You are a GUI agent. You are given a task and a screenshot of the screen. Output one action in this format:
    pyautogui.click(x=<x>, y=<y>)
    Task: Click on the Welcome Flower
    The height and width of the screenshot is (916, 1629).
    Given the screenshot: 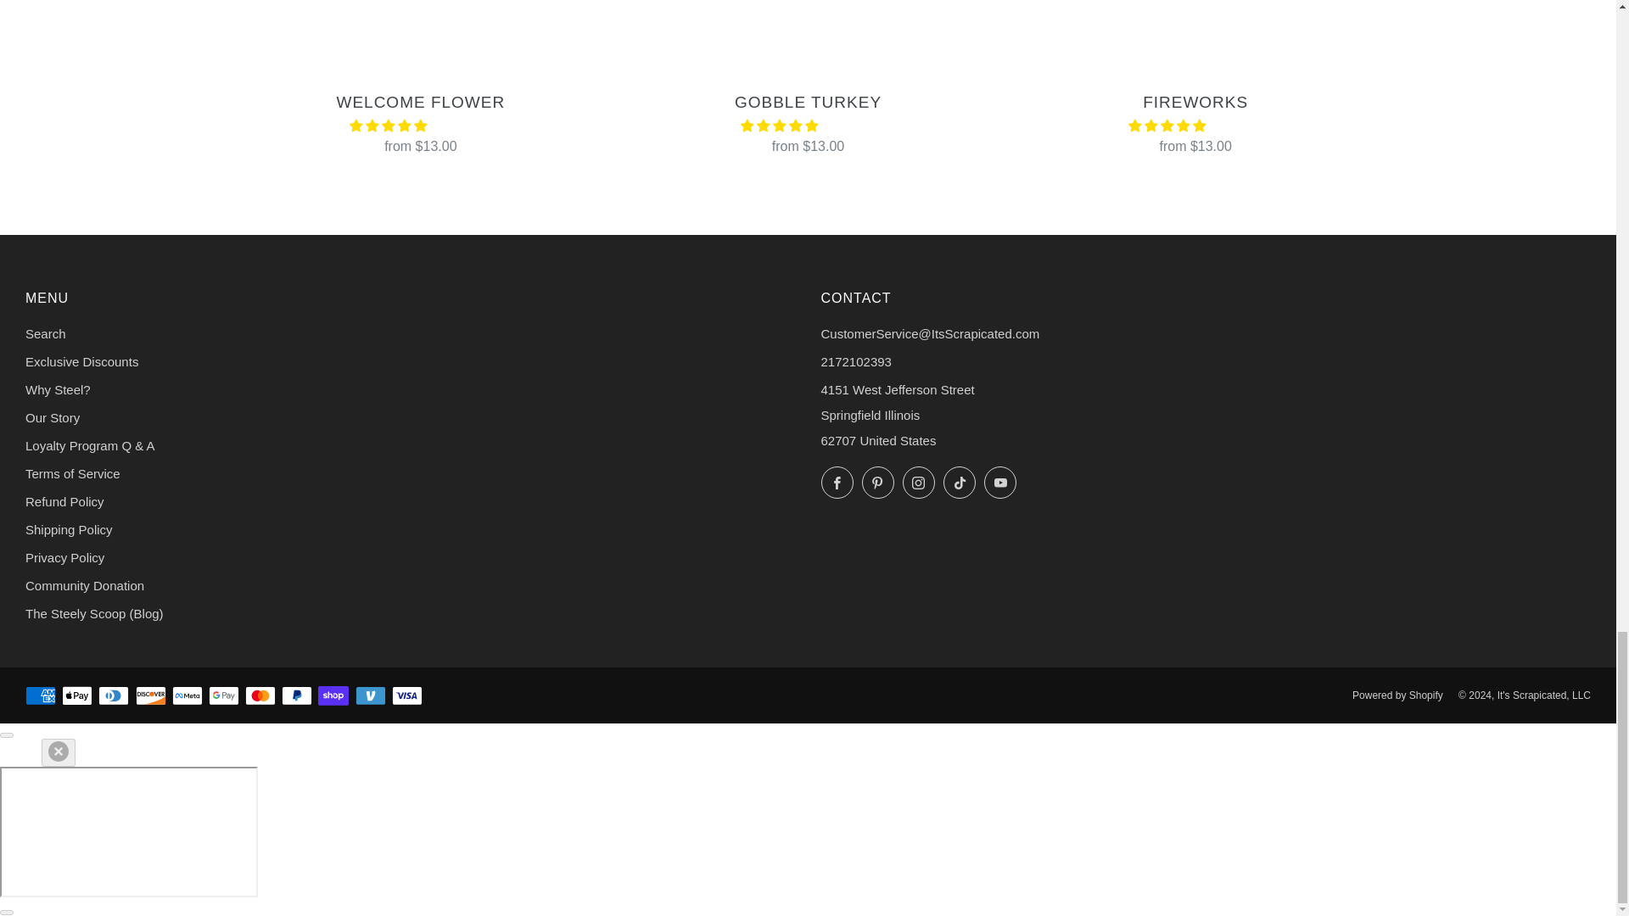 What is the action you would take?
    pyautogui.click(x=421, y=120)
    